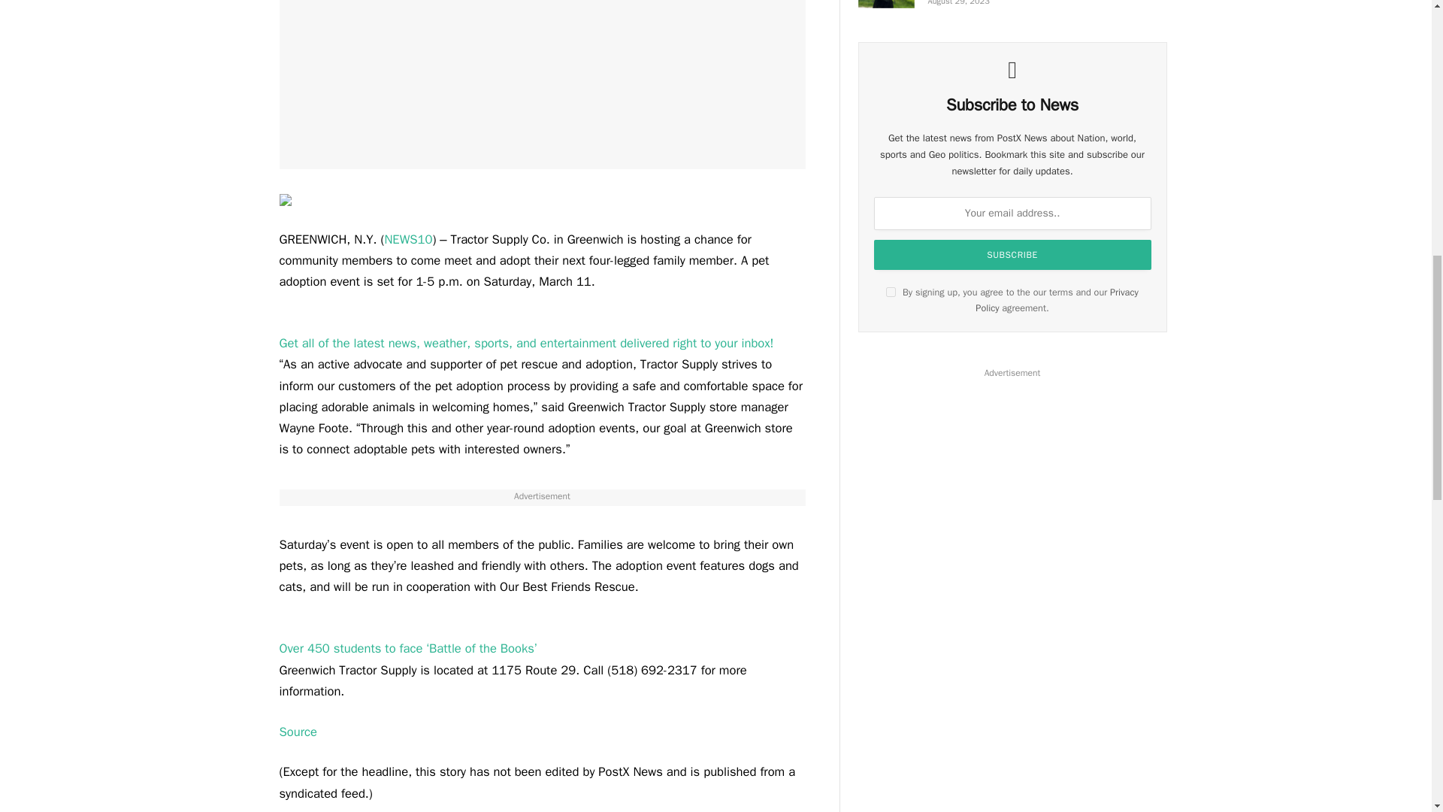  I want to click on Subscribe, so click(1013, 254).